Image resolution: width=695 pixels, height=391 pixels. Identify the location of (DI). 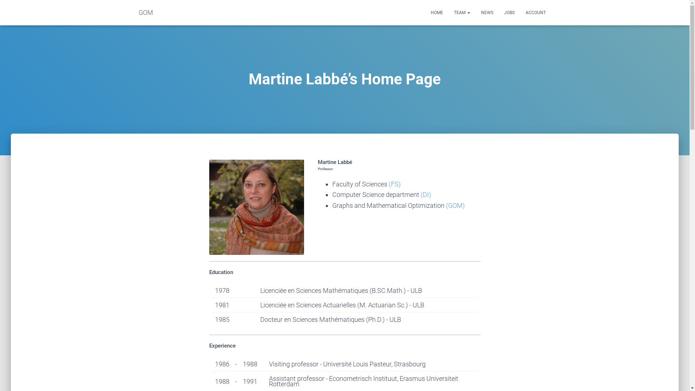
(426, 195).